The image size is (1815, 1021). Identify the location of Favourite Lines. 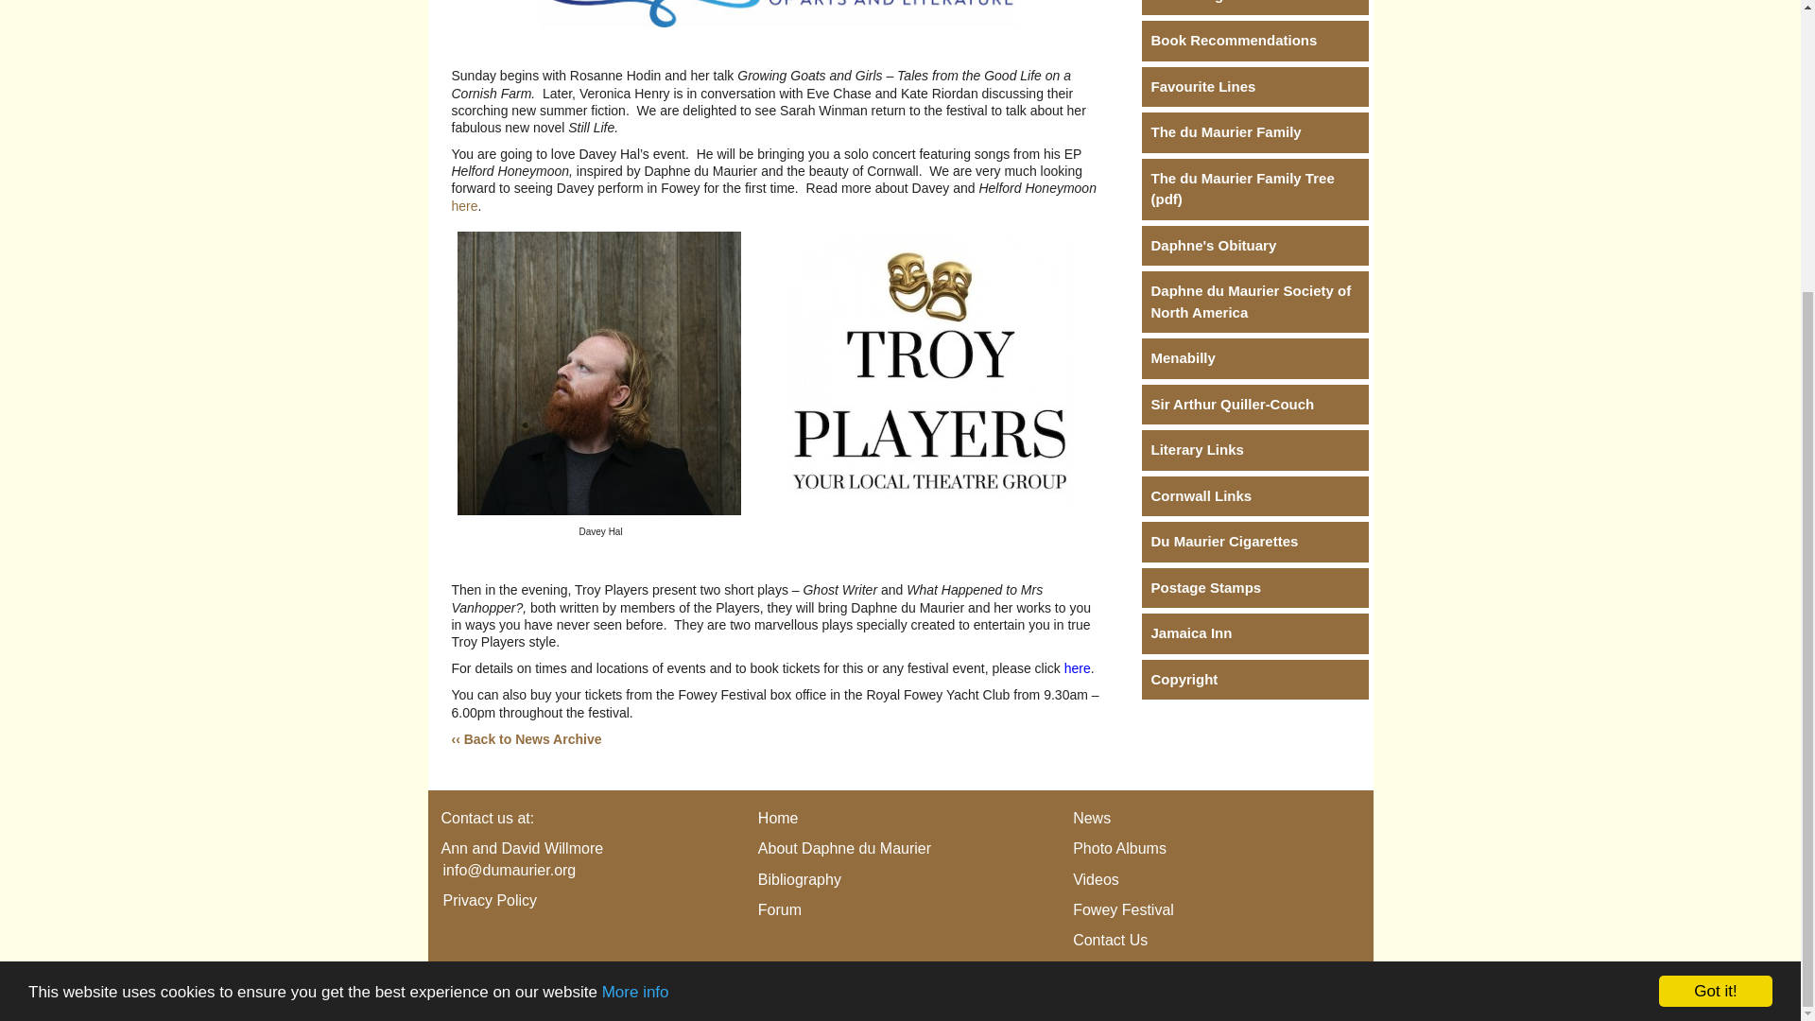
(1254, 87).